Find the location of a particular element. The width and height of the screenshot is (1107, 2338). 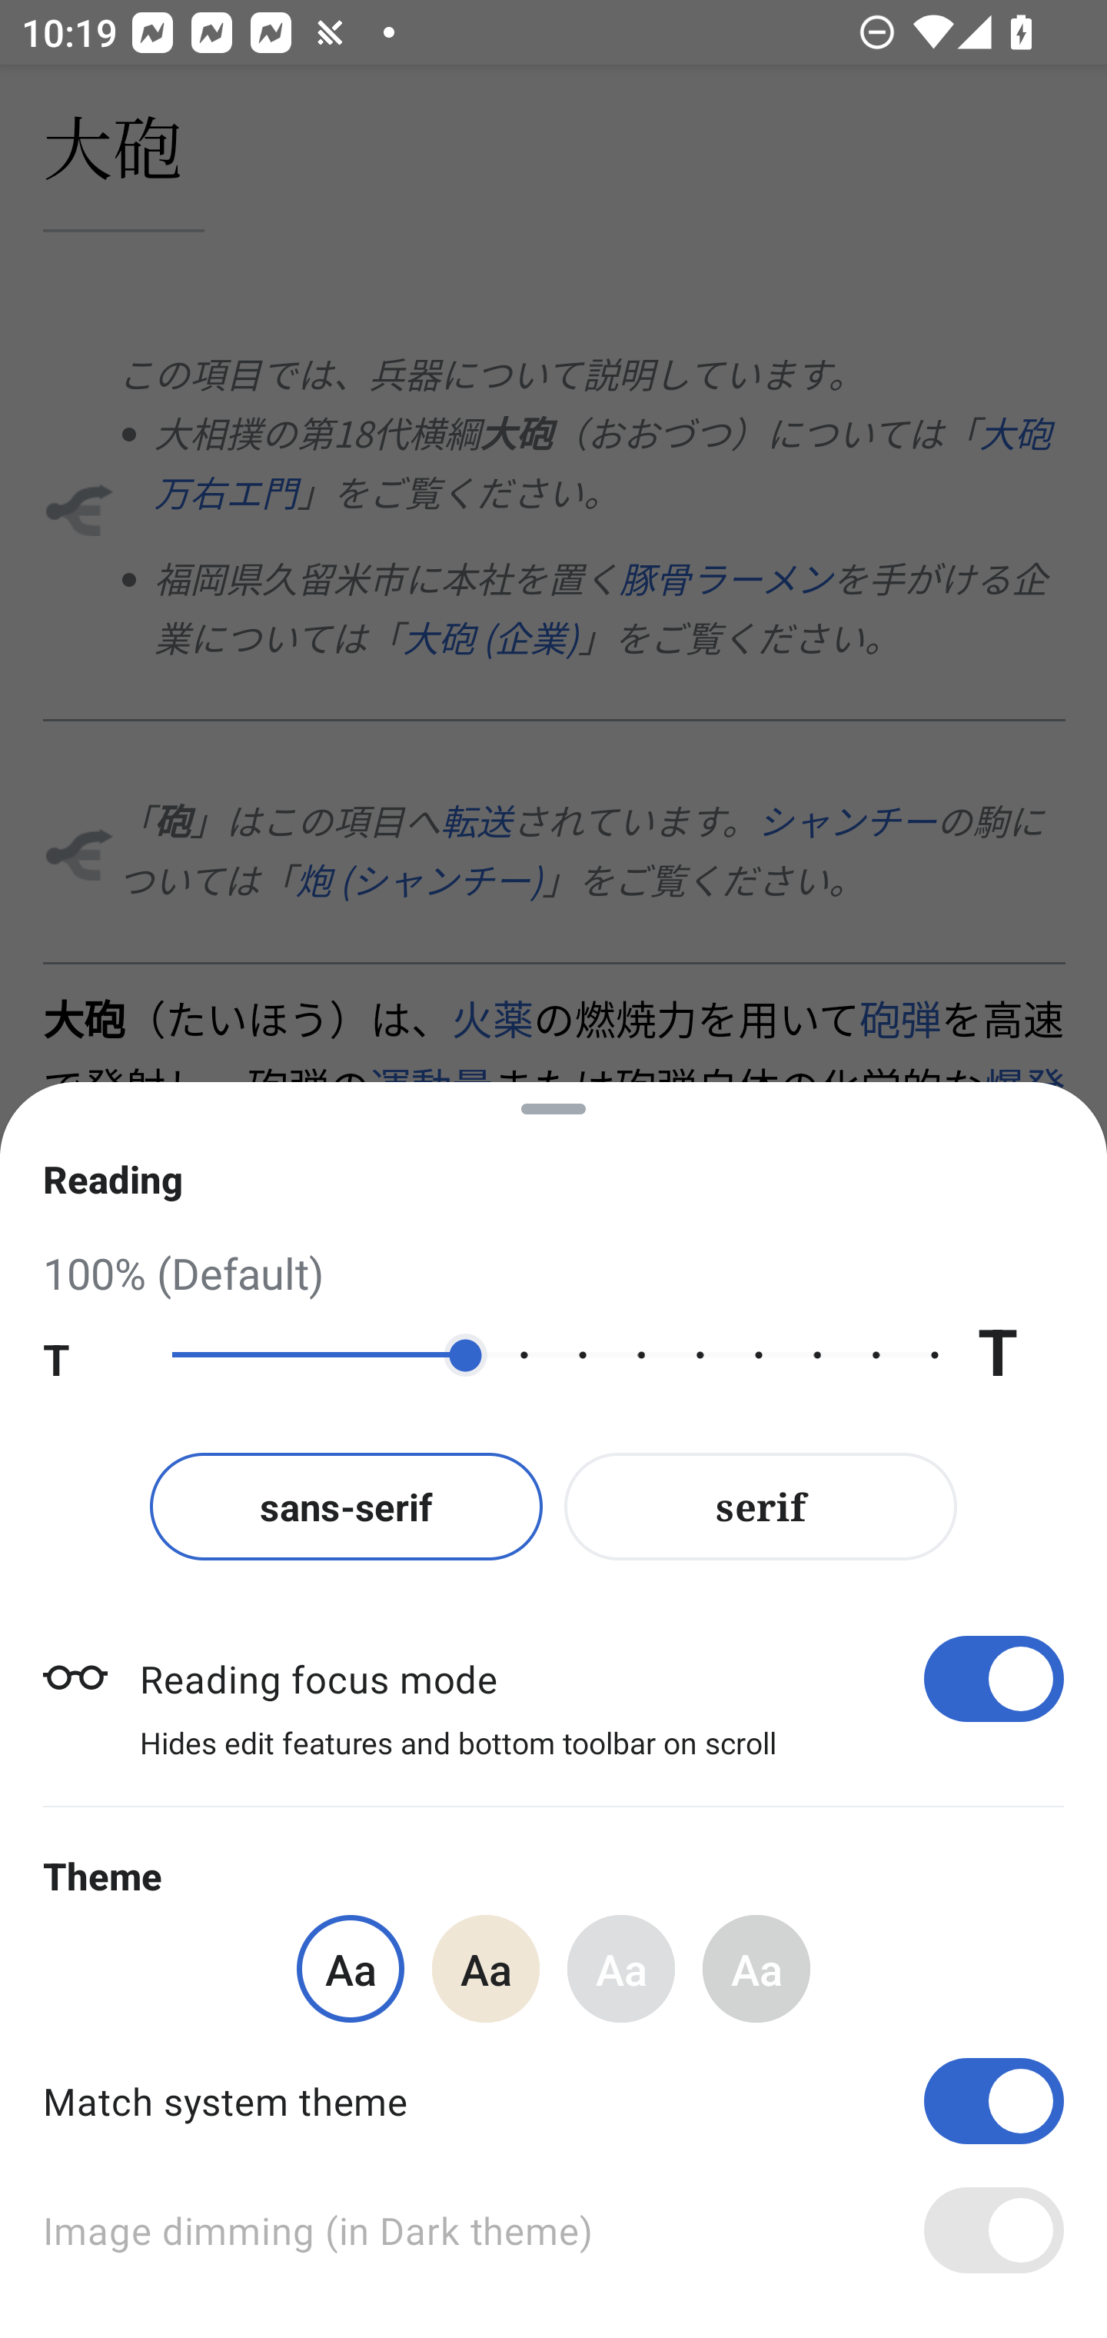

Match system theme is located at coordinates (553, 2100).